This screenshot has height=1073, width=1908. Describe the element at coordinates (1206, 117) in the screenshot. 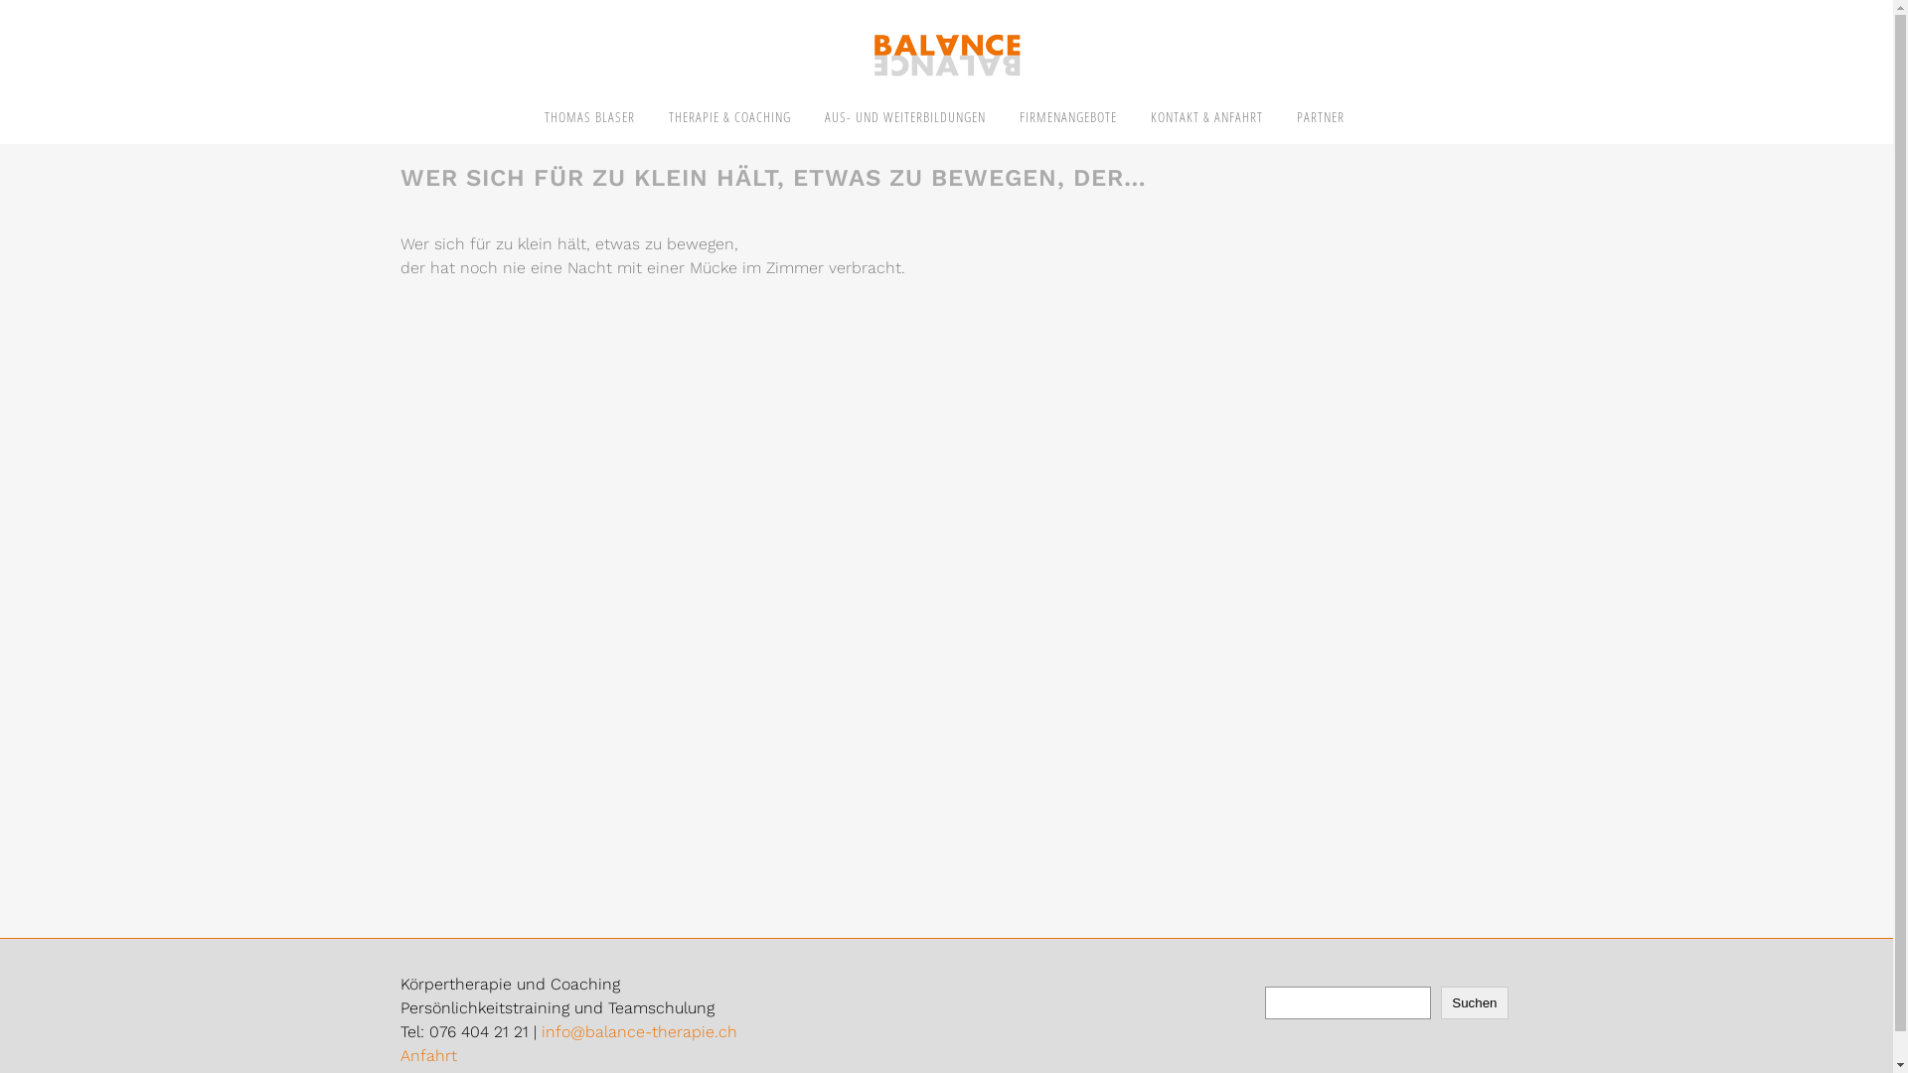

I see `KONTAKT & ANFAHRT` at that location.